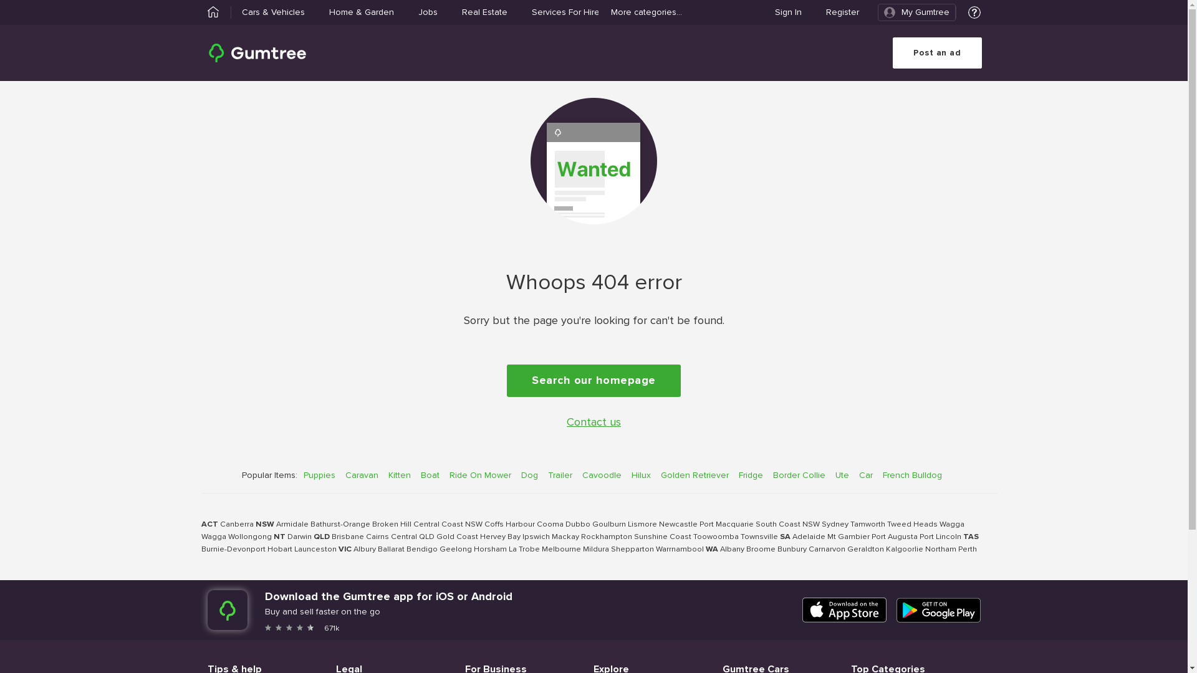  Describe the element at coordinates (732, 550) in the screenshot. I see `Albany` at that location.